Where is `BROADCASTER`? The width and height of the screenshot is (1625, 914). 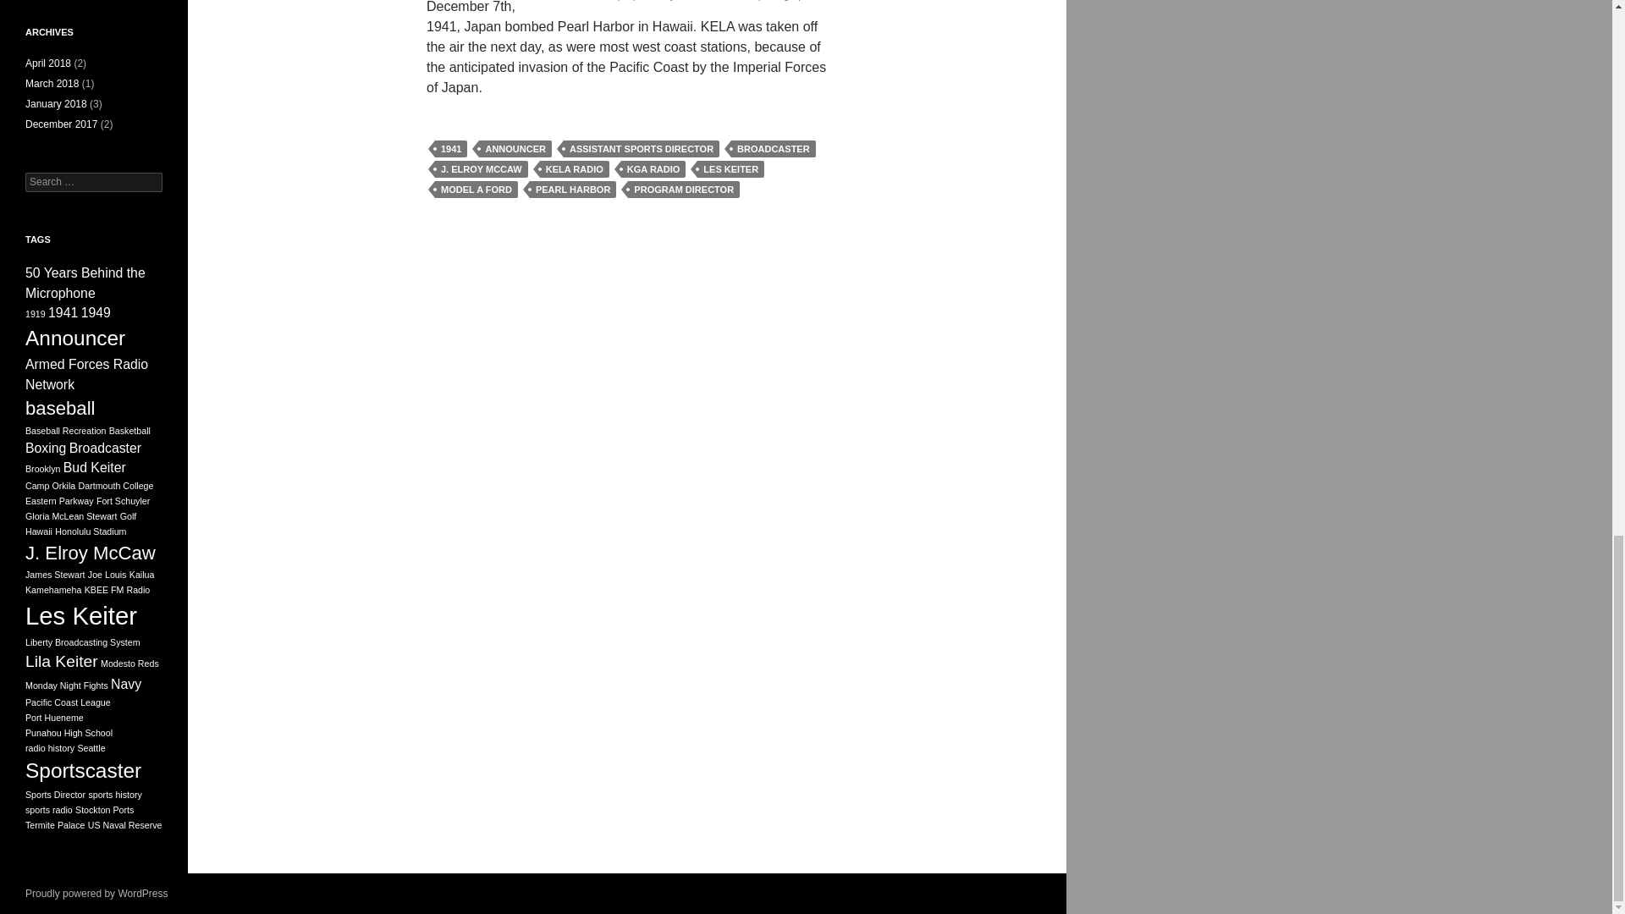
BROADCASTER is located at coordinates (774, 149).